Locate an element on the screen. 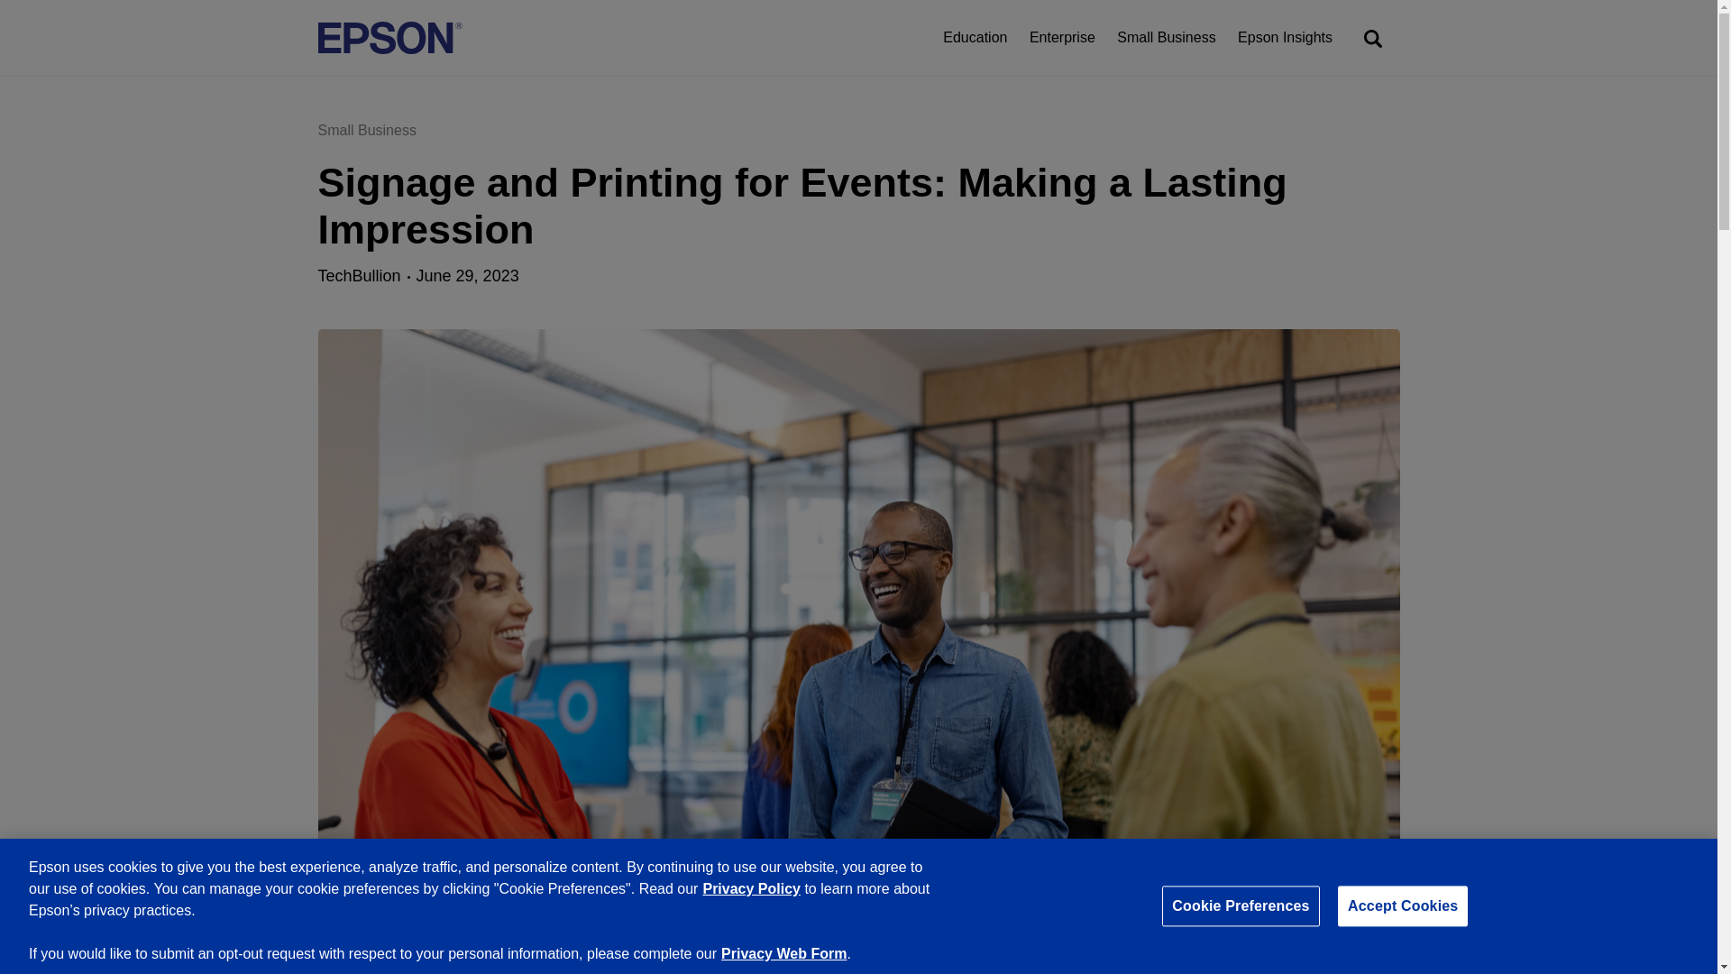 This screenshot has height=974, width=1731. Small Business is located at coordinates (1165, 38).